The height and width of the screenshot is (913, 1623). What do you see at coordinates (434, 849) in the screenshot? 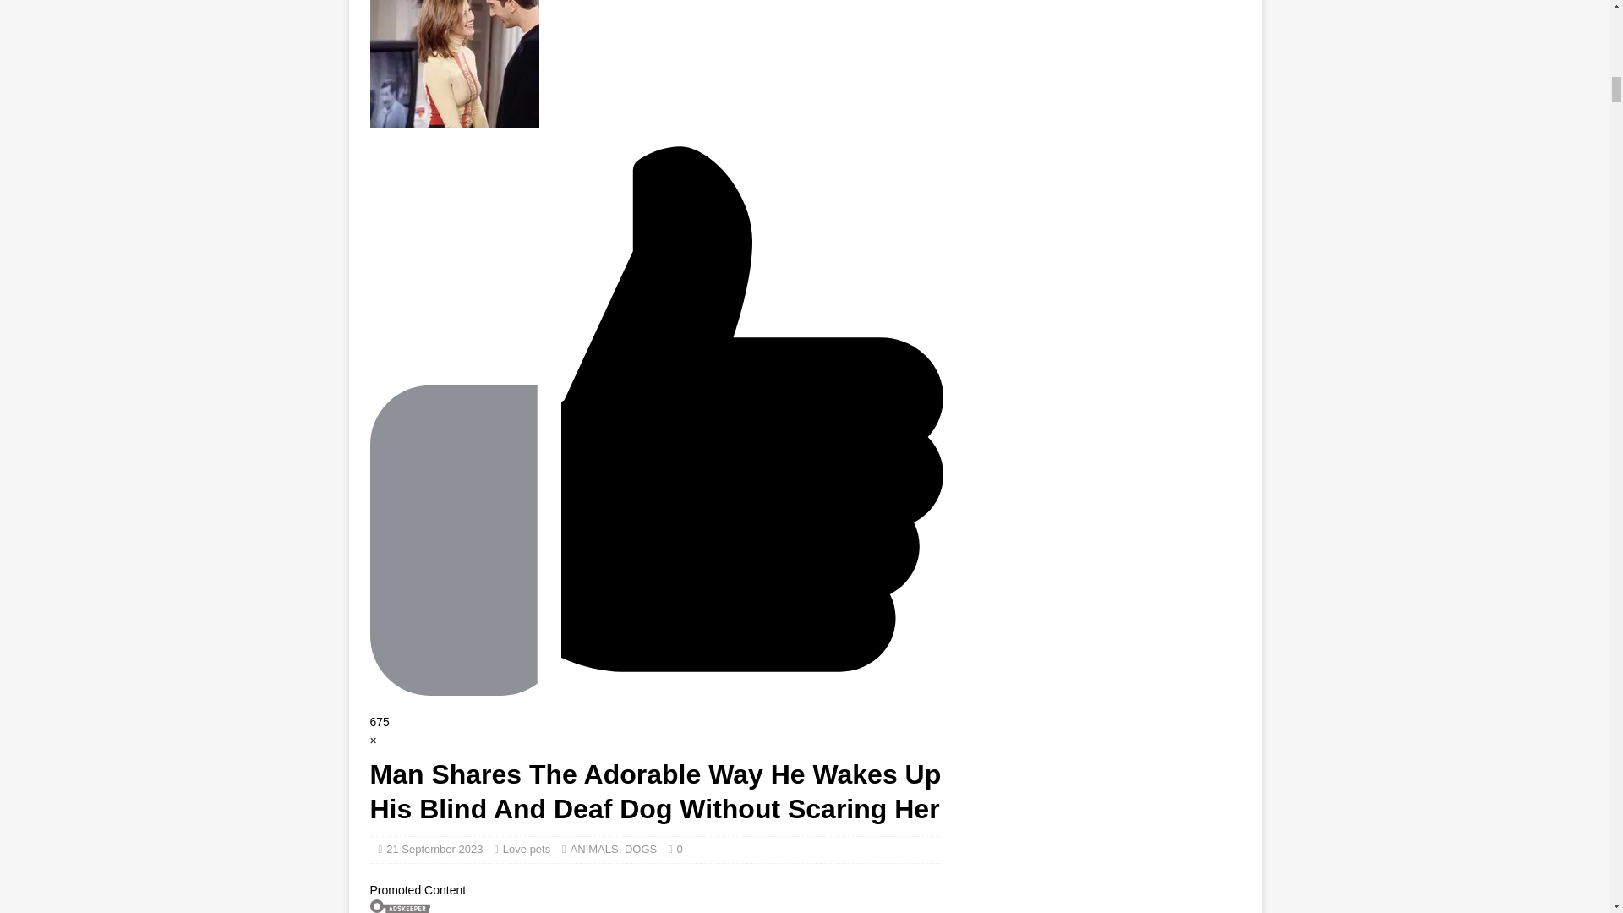
I see `21 September 2023` at bounding box center [434, 849].